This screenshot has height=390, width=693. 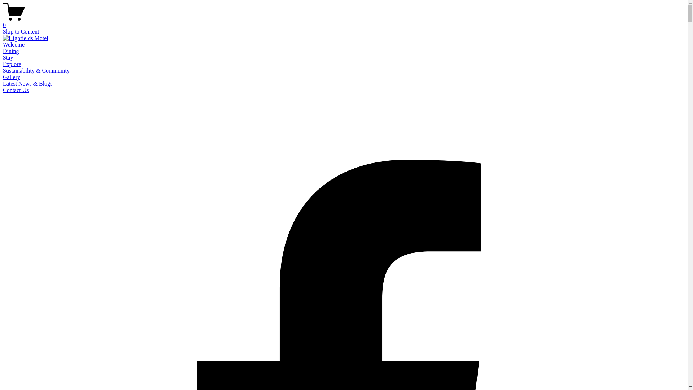 What do you see at coordinates (27, 84) in the screenshot?
I see `Latest News & Blogs` at bounding box center [27, 84].